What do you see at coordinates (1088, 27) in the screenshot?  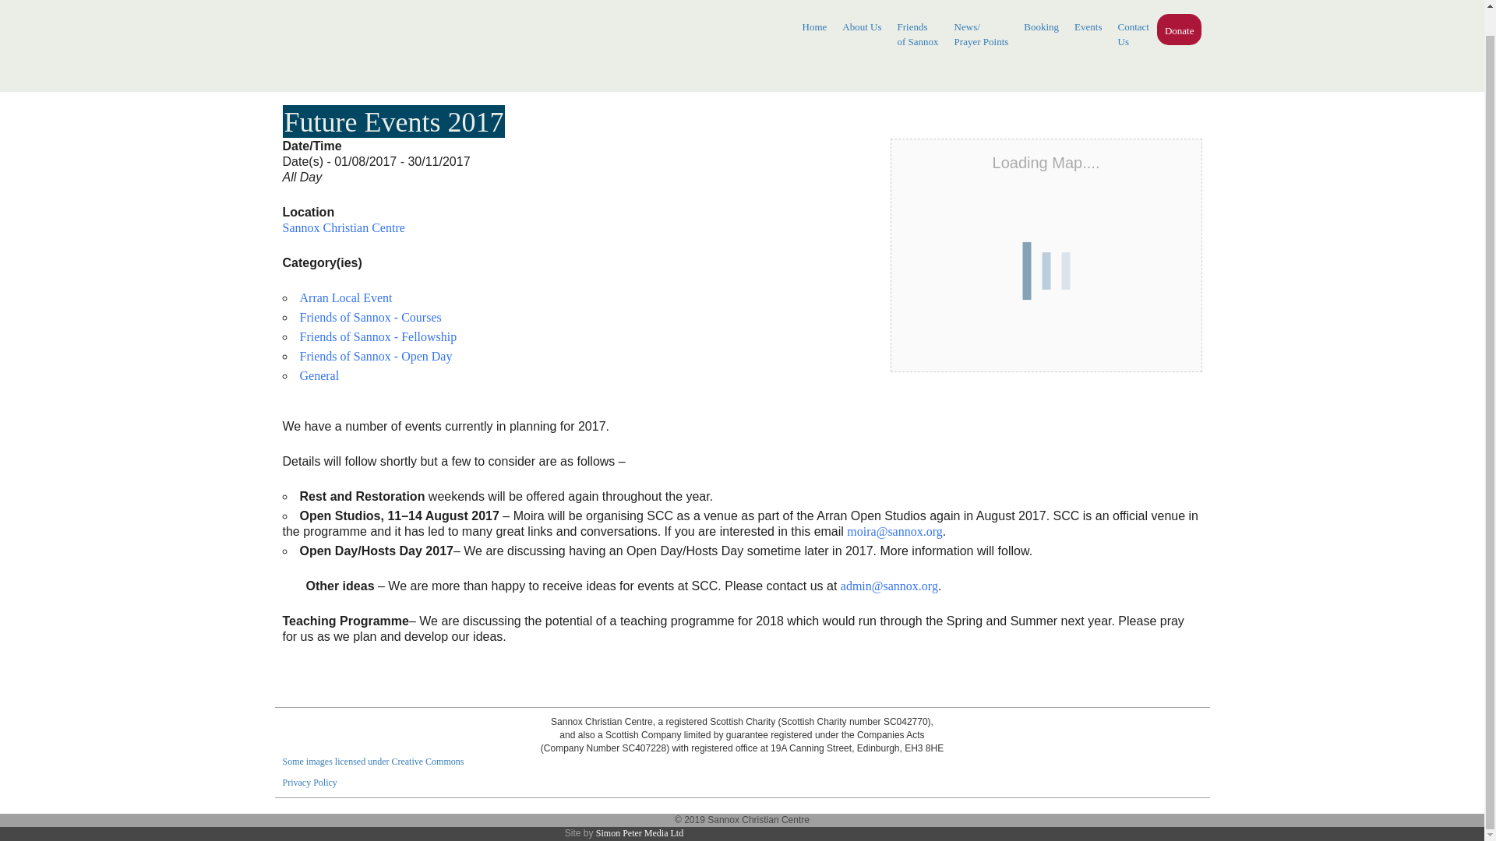 I see `Home` at bounding box center [1088, 27].